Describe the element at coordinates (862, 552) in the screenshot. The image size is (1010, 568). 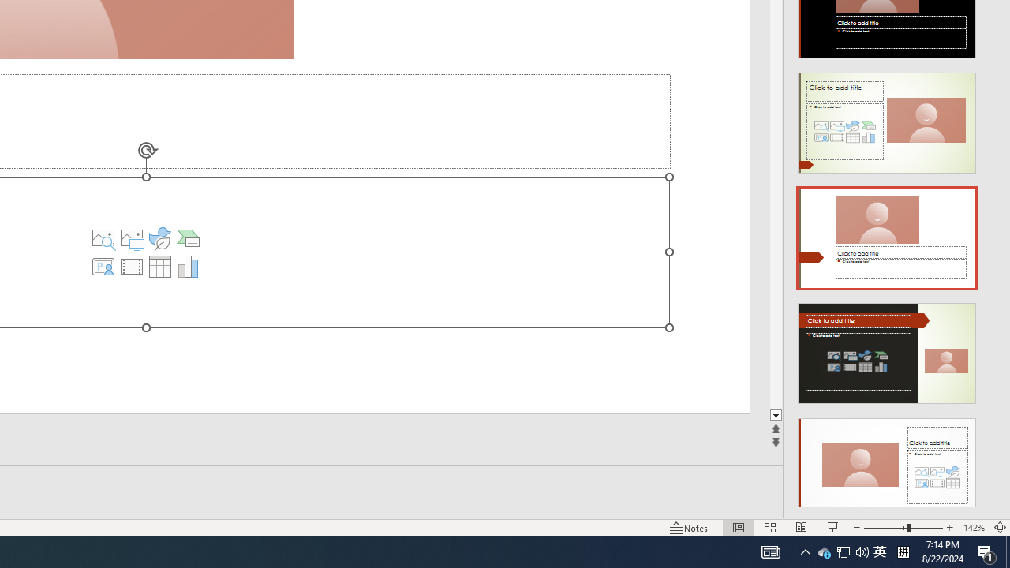
I see `Q2790: 100%` at that location.